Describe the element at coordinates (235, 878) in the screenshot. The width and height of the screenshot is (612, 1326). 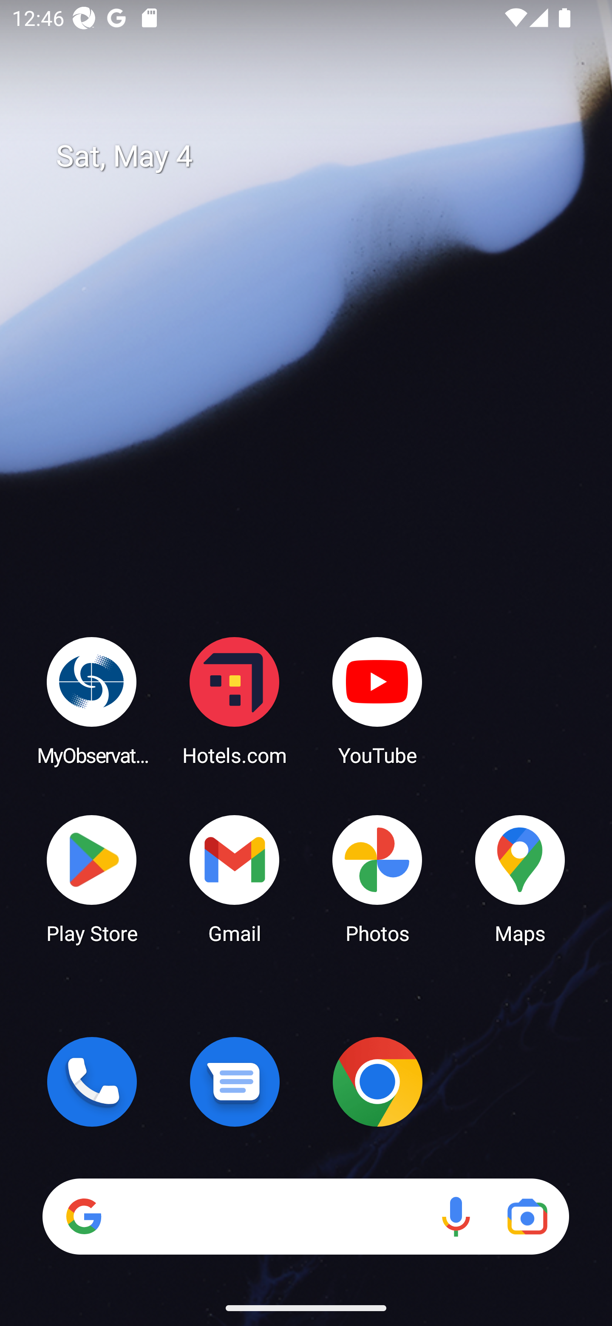
I see `Gmail` at that location.